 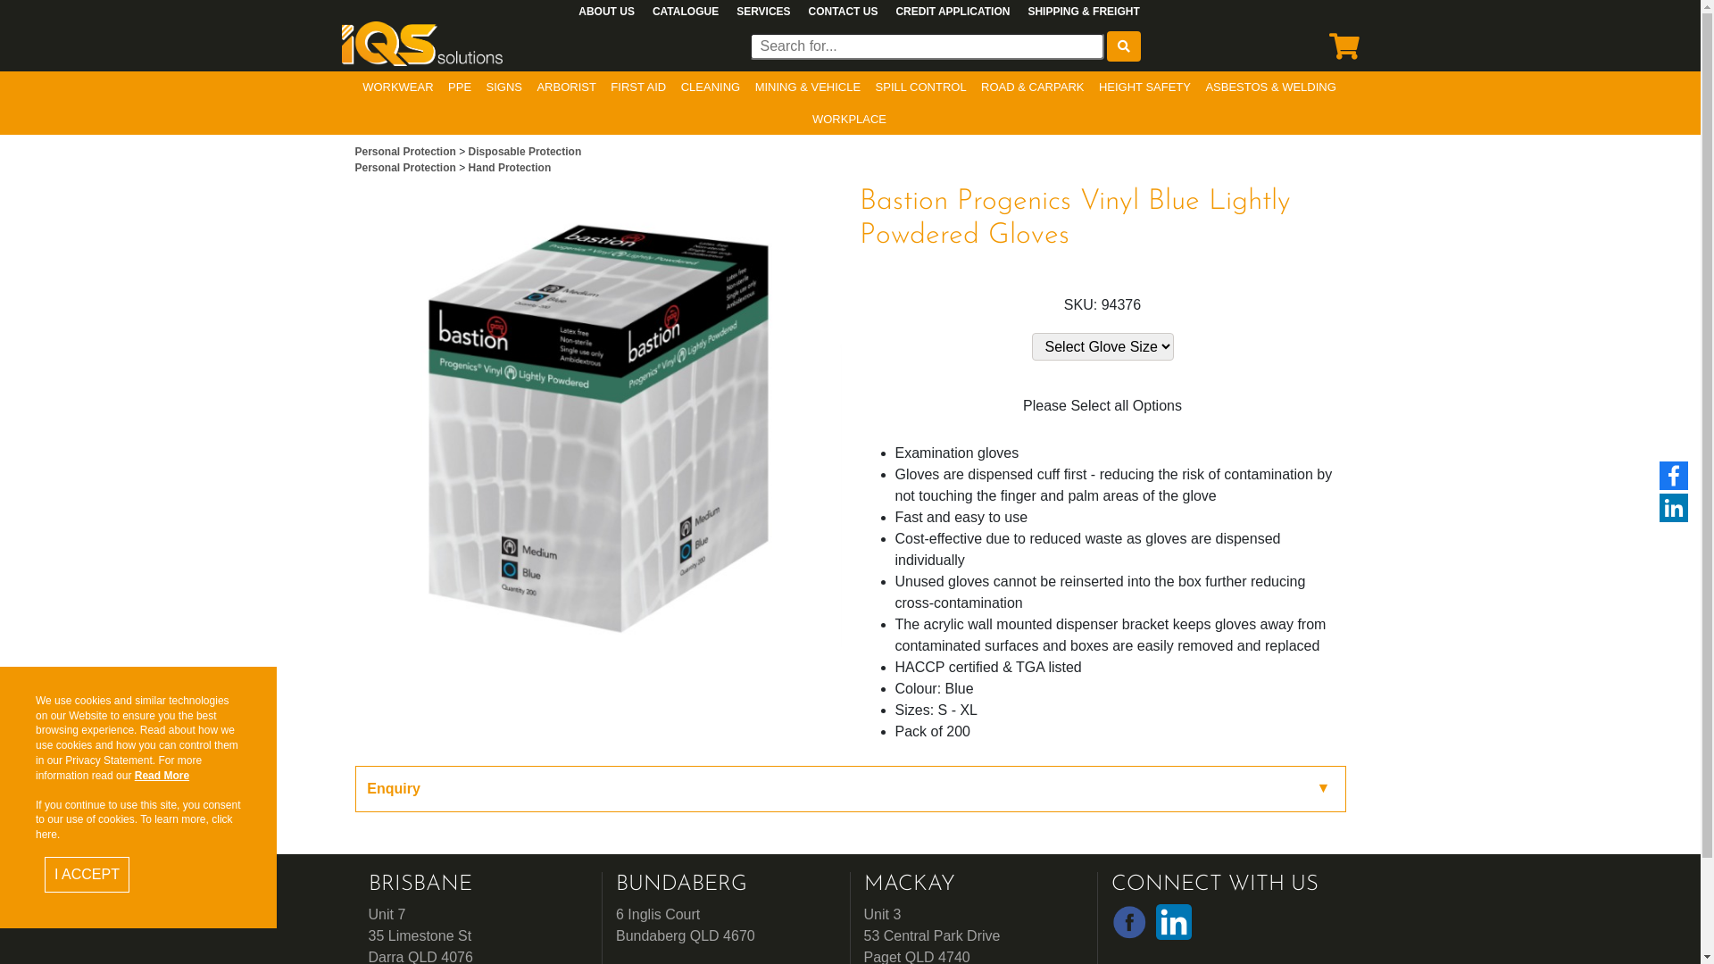 What do you see at coordinates (1144, 87) in the screenshot?
I see `HEIGHT SAFETY` at bounding box center [1144, 87].